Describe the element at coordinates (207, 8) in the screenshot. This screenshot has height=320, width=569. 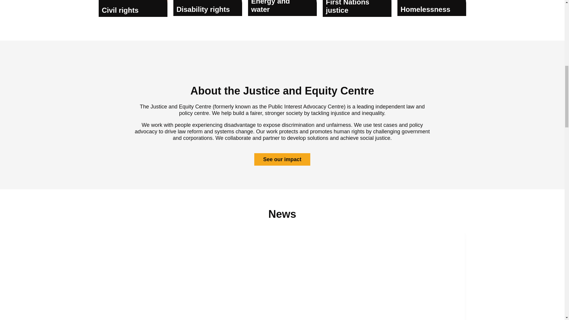
I see `Home 4` at that location.